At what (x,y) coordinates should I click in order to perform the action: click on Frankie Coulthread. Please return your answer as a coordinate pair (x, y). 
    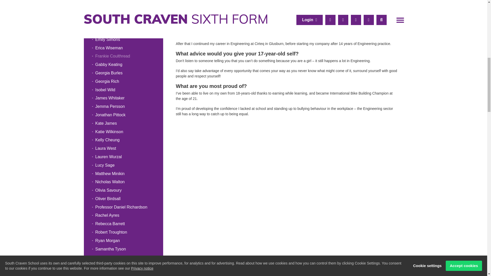
    Looking at the image, I should click on (123, 56).